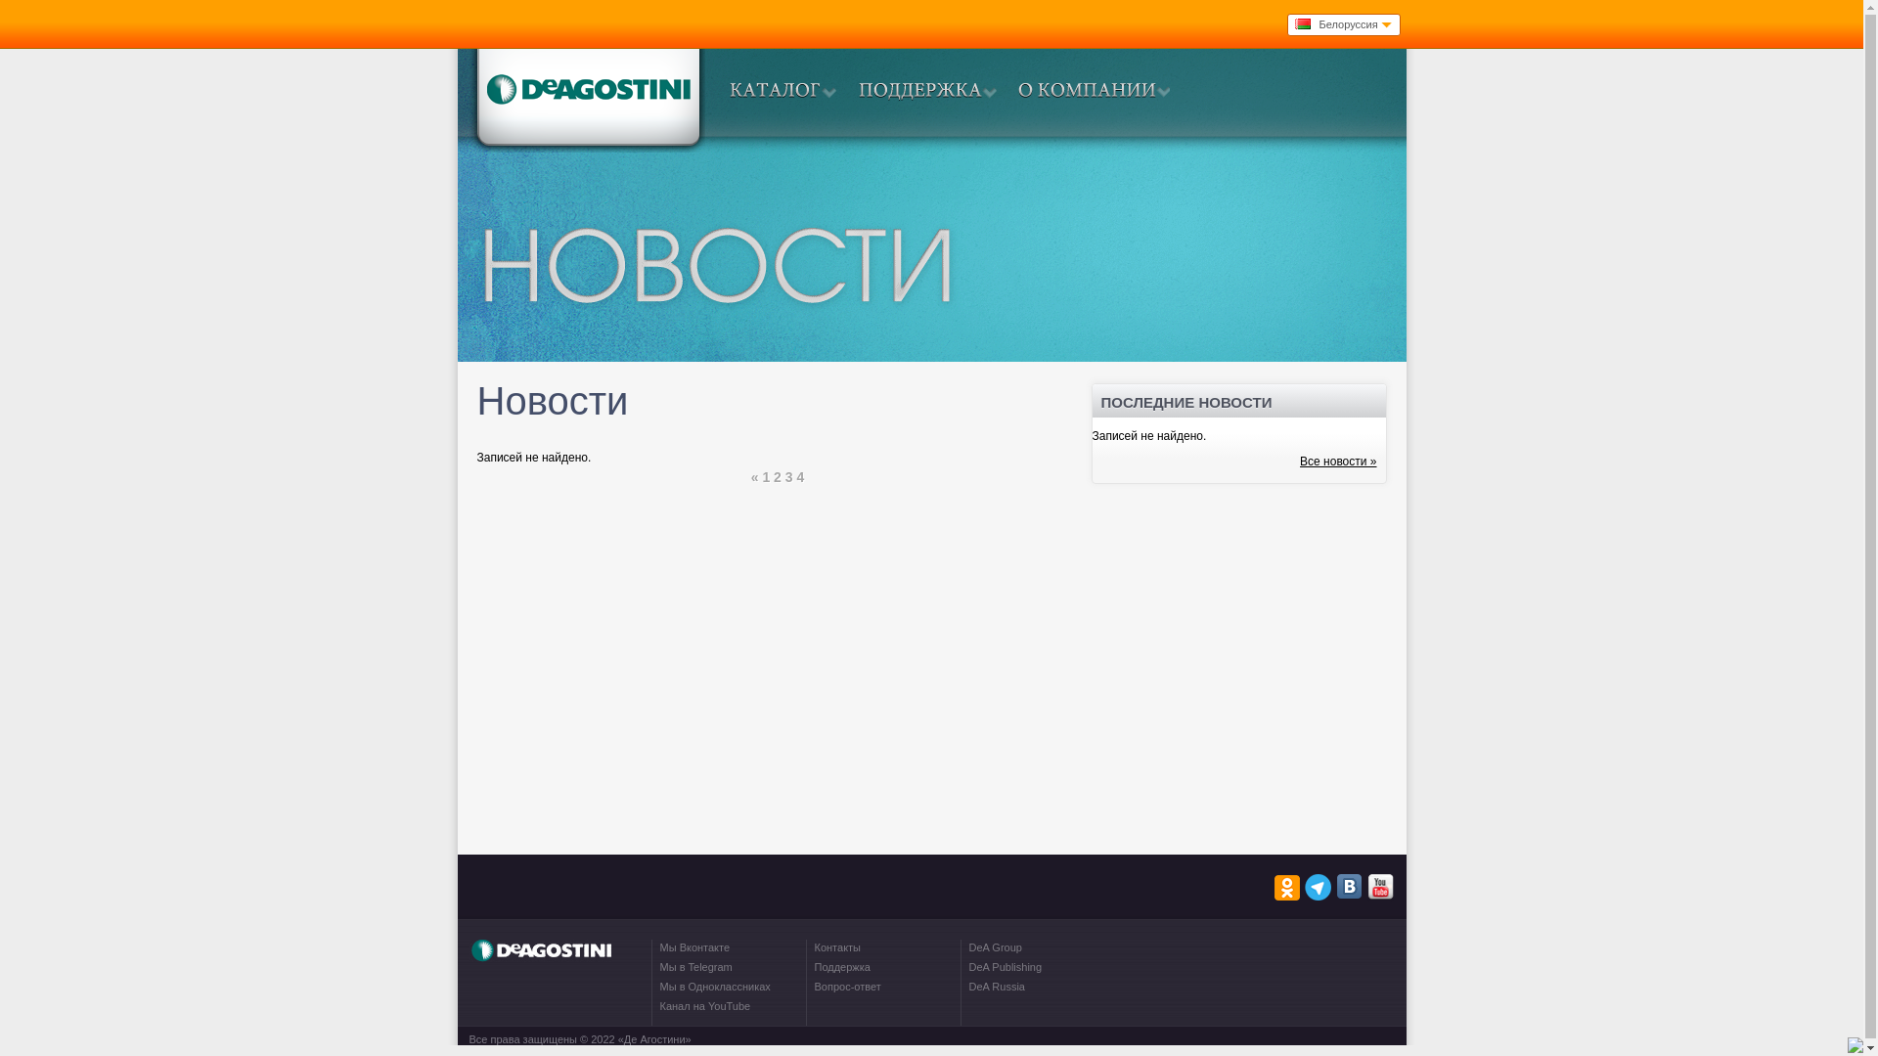  Describe the element at coordinates (800, 477) in the screenshot. I see `4` at that location.